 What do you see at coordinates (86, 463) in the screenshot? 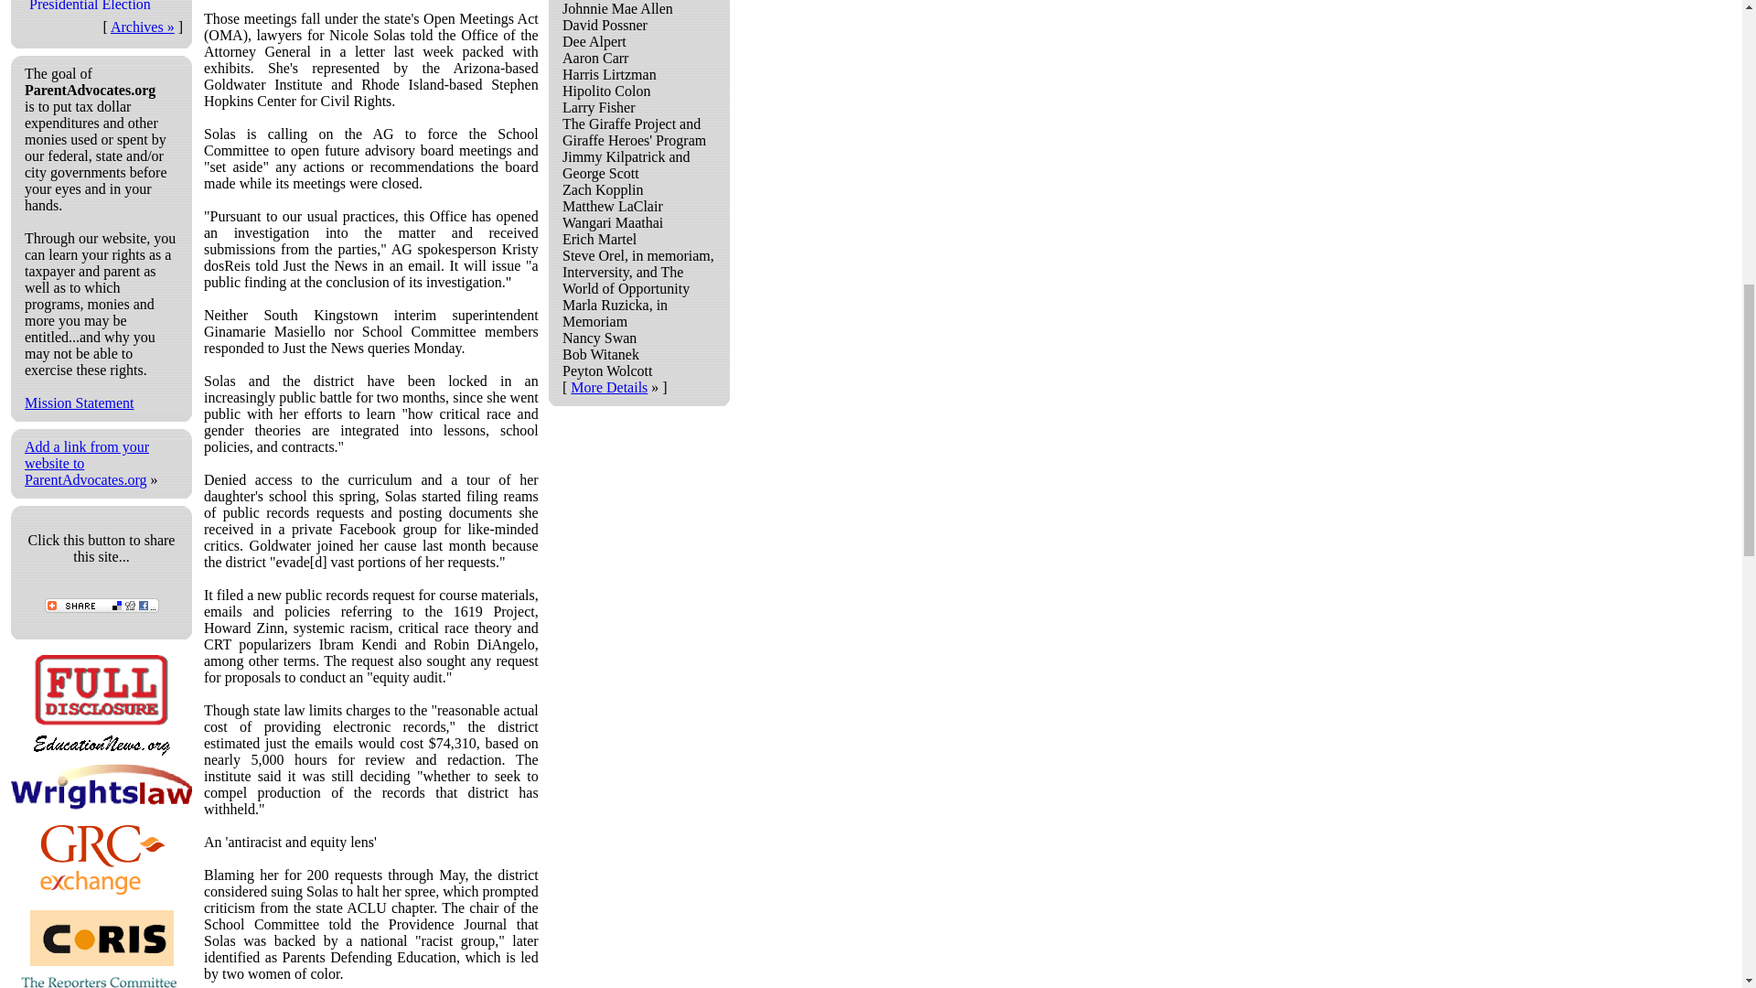
I see `Add a link from your website to ParentAdvocates.org` at bounding box center [86, 463].